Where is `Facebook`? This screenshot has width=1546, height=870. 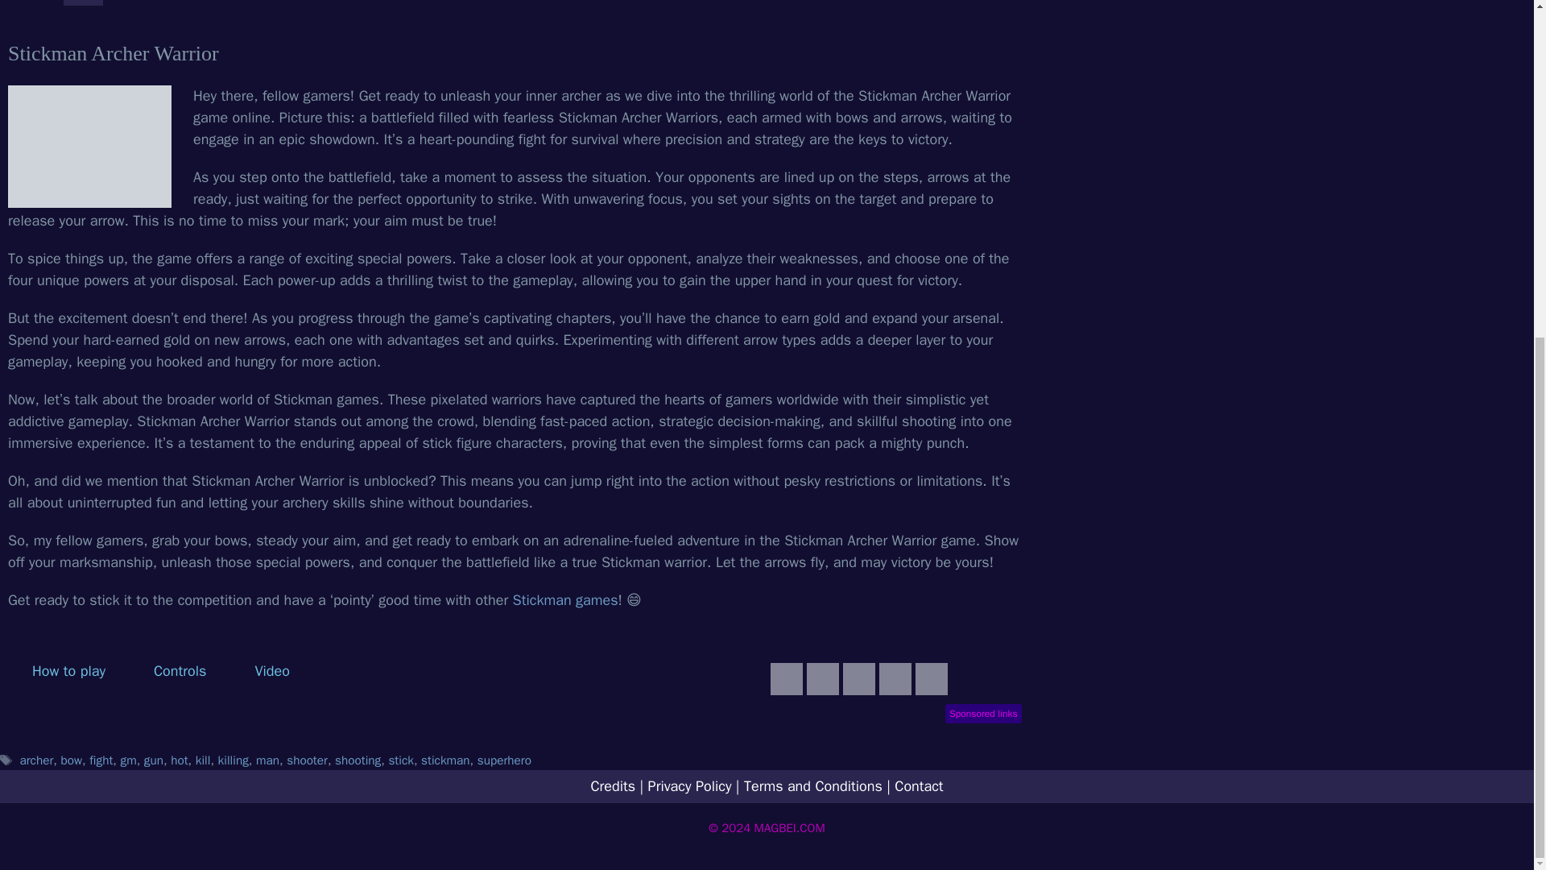
Facebook is located at coordinates (823, 678).